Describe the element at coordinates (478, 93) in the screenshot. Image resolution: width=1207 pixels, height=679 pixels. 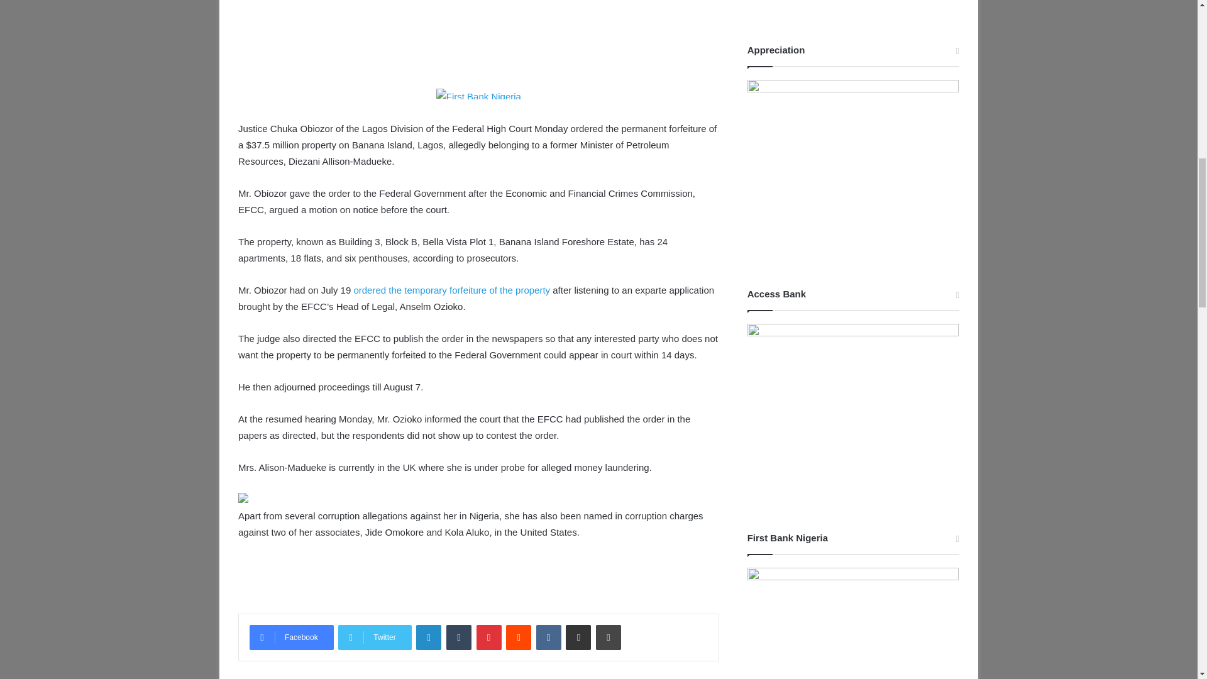
I see `First Bank Nigeria` at that location.